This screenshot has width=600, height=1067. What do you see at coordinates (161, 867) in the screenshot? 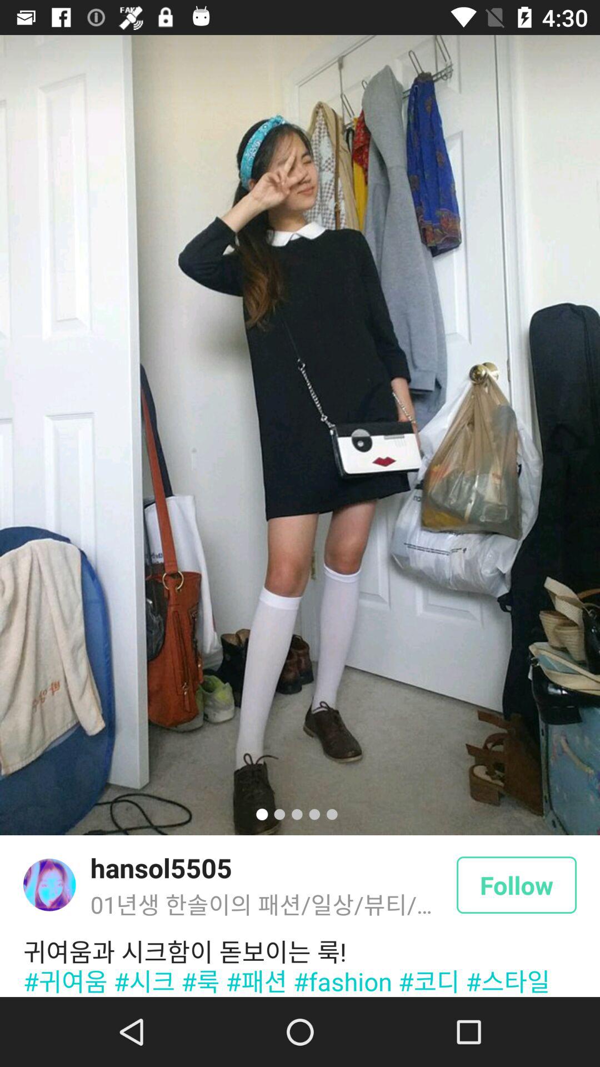
I see `tap the hansol5505 item` at bounding box center [161, 867].